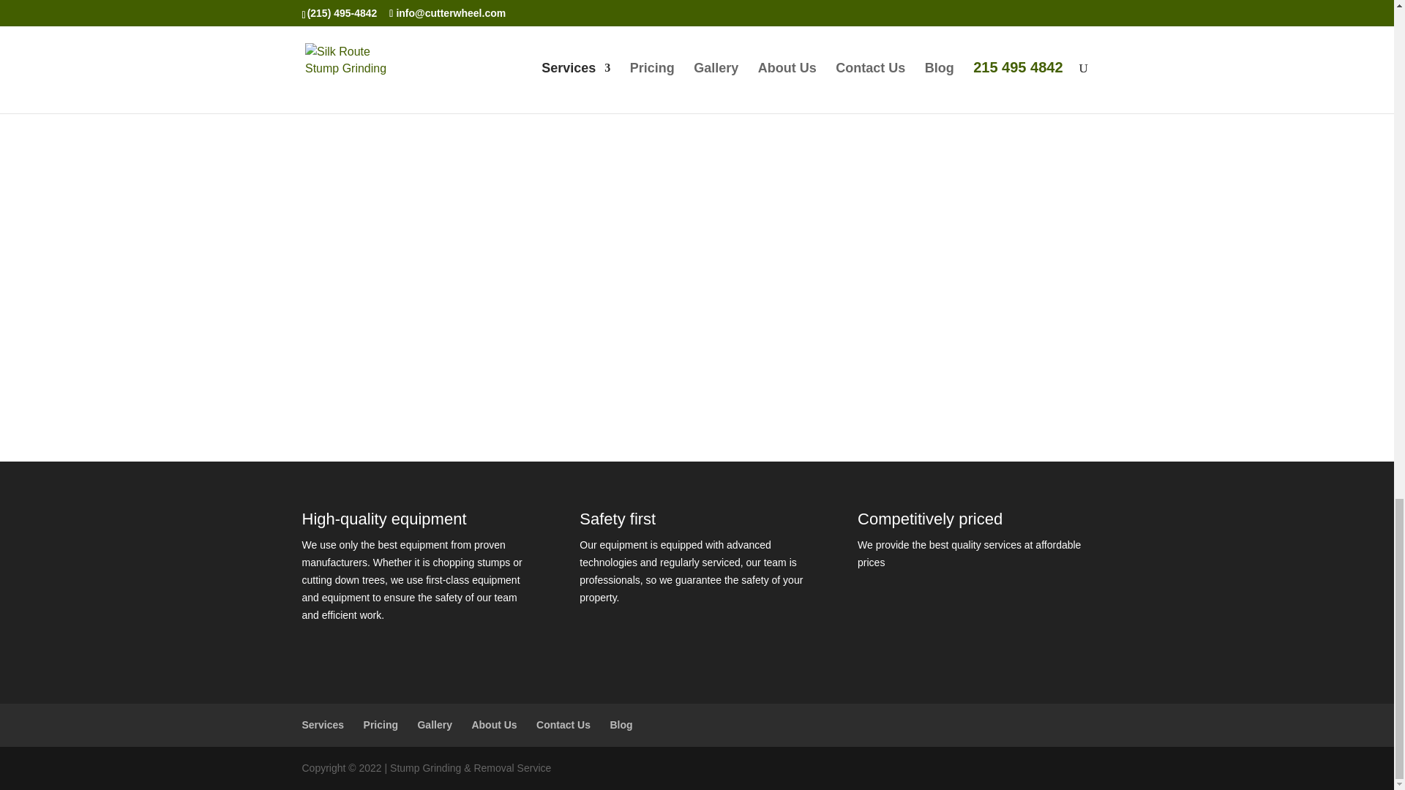 This screenshot has height=790, width=1405. Describe the element at coordinates (563, 724) in the screenshot. I see `Contact Us` at that location.